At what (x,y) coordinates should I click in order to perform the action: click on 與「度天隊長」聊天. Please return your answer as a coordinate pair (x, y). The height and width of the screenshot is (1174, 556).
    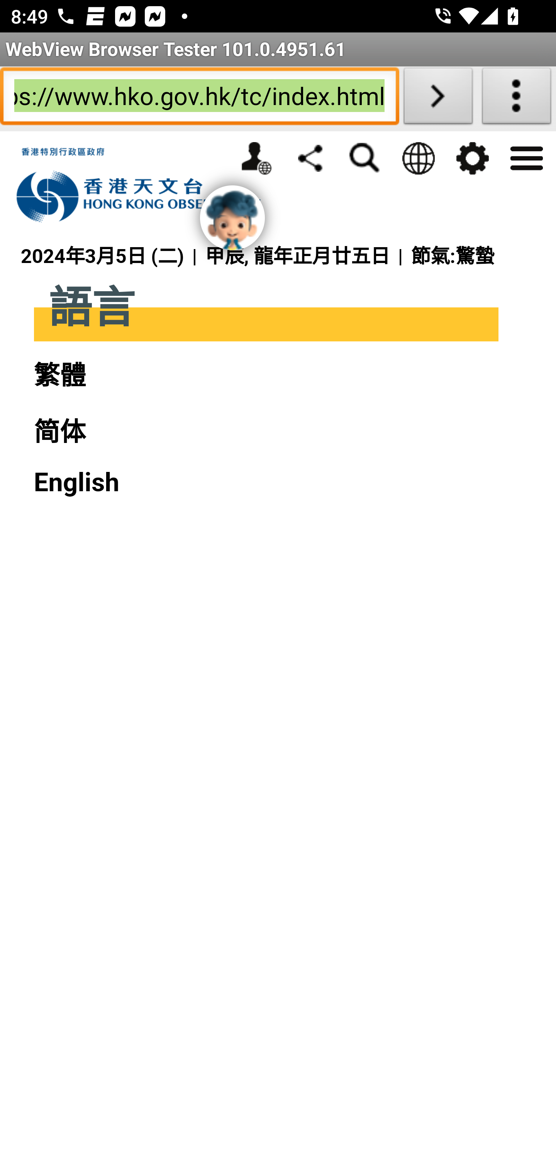
    Looking at the image, I should click on (233, 218).